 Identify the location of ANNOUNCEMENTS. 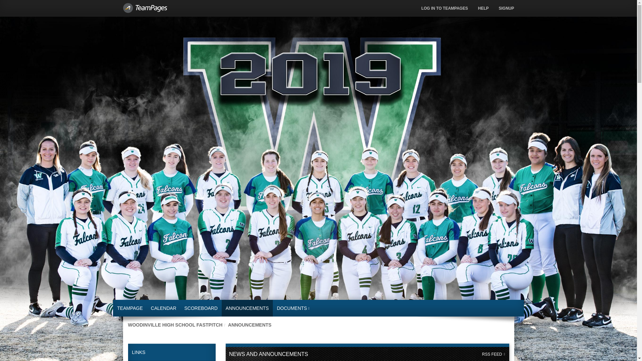
(247, 308).